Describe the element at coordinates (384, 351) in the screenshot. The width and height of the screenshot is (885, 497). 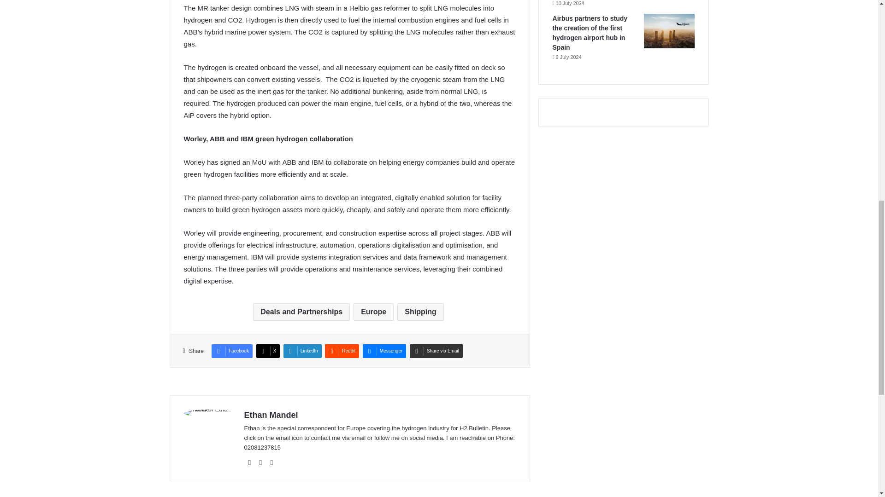
I see `Messenger` at that location.